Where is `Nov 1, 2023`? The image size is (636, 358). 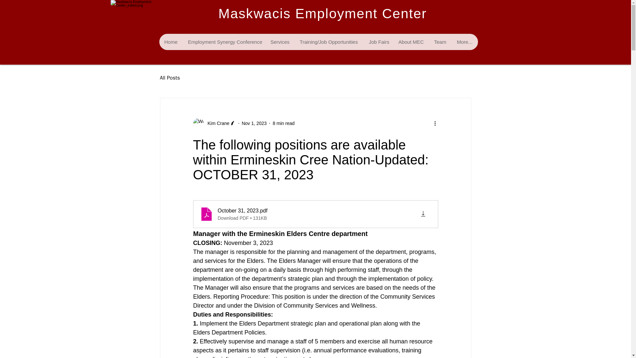
Nov 1, 2023 is located at coordinates (254, 123).